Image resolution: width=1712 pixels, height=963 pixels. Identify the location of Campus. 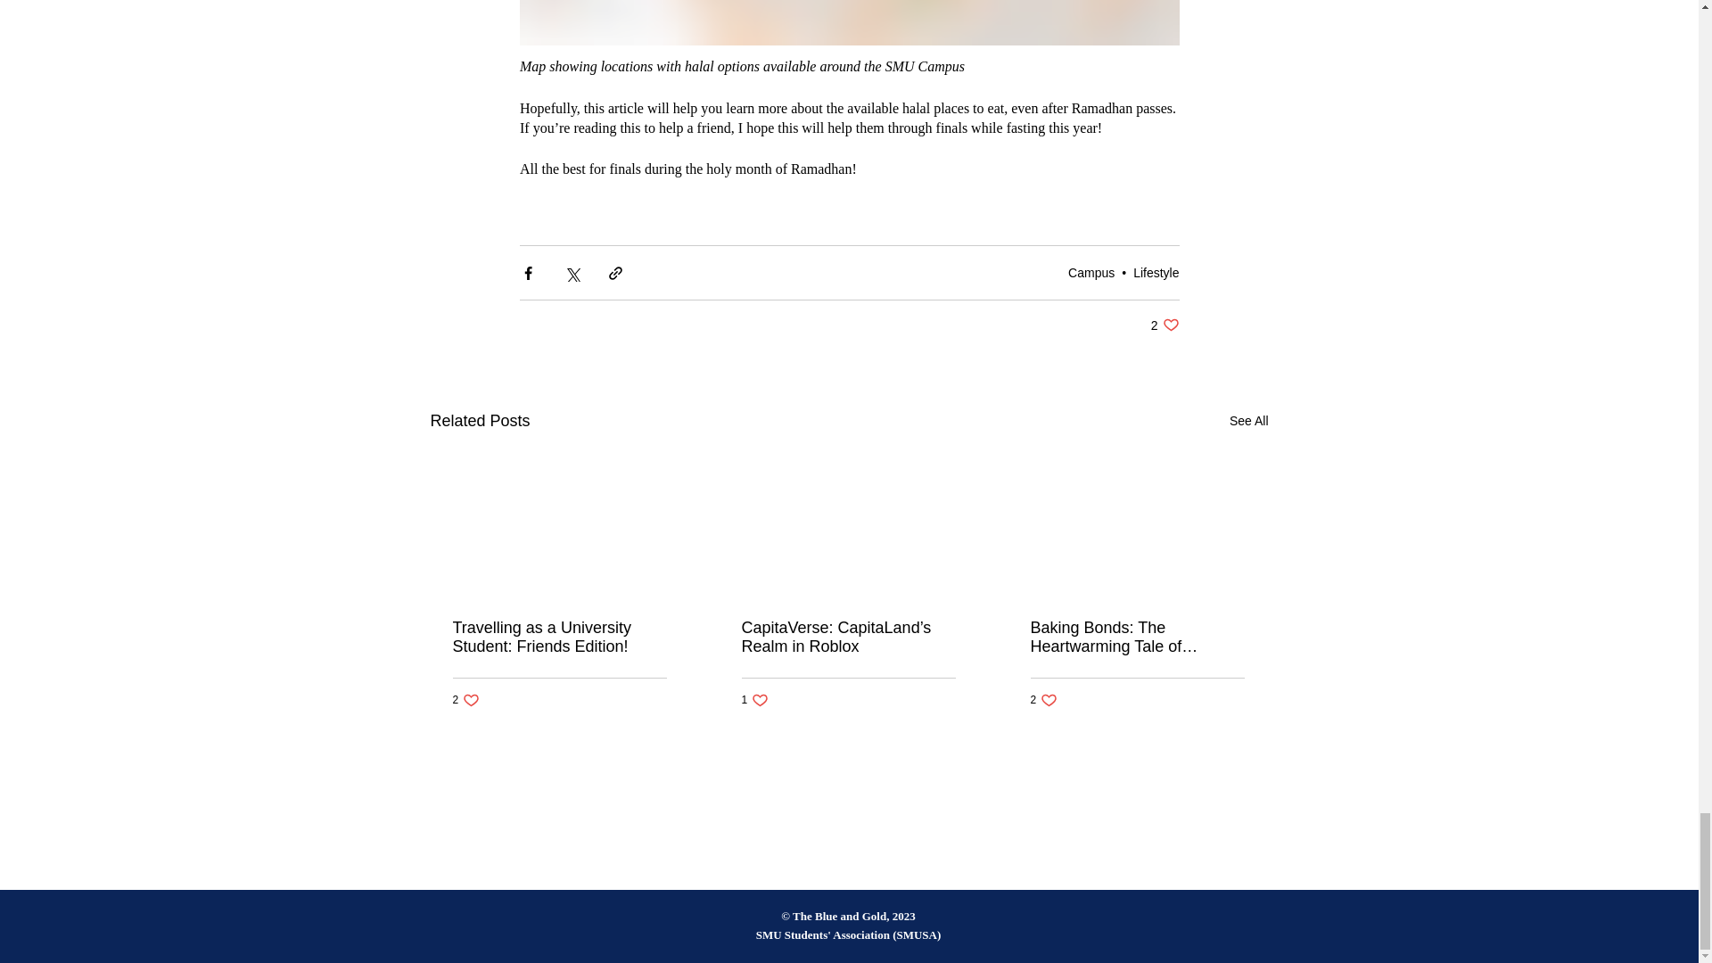
(1165, 325).